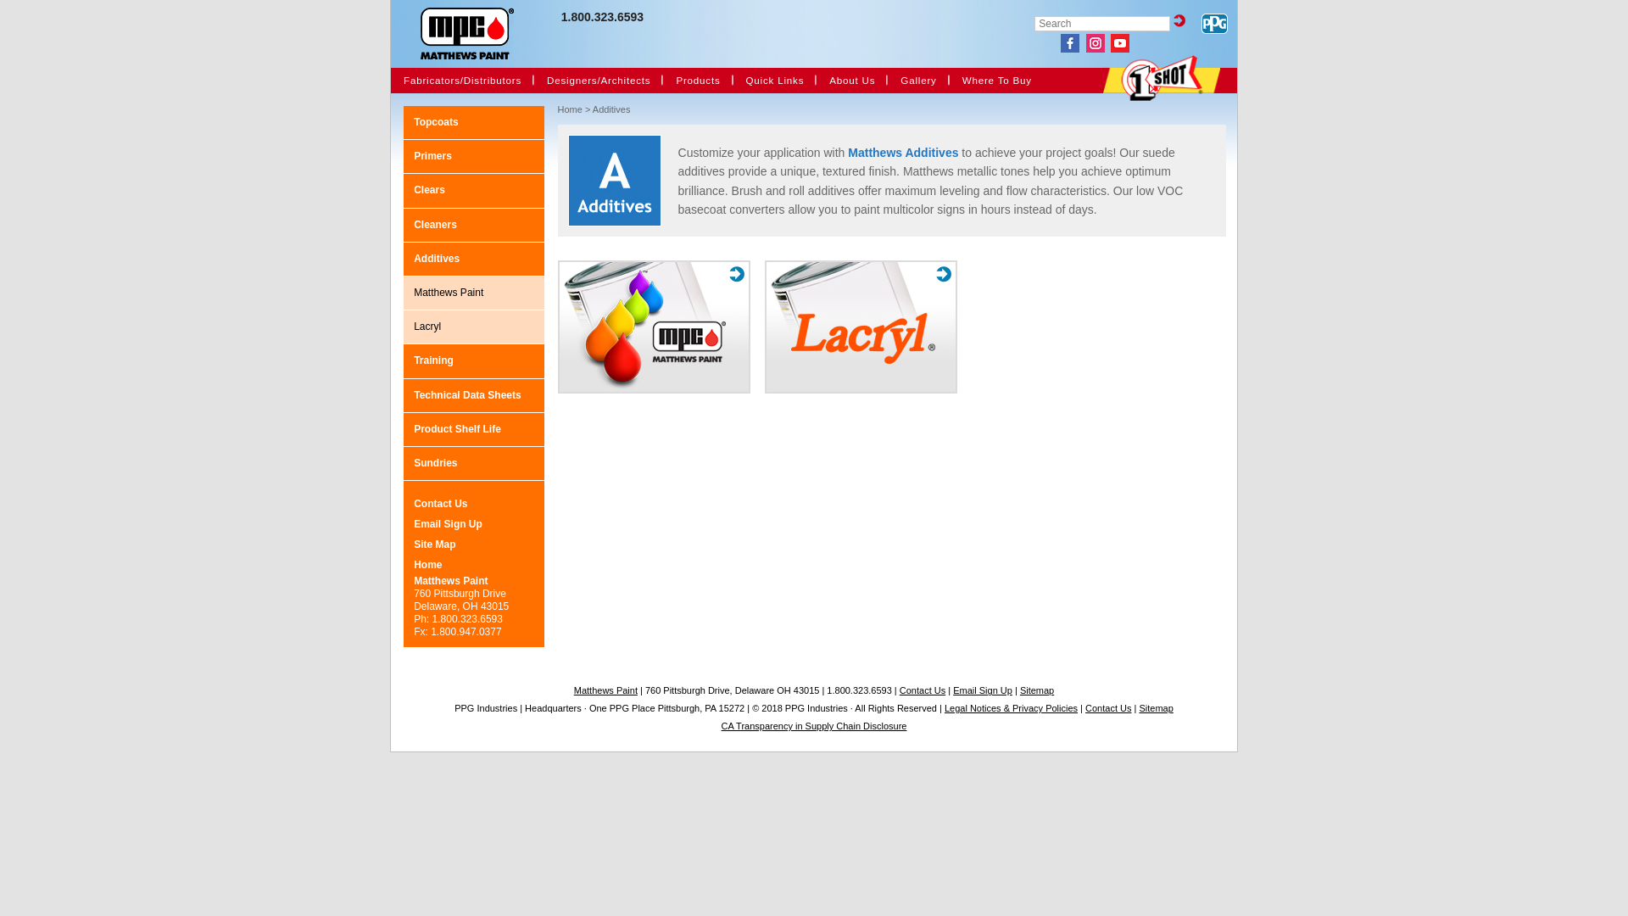  What do you see at coordinates (775, 81) in the screenshot?
I see `Quick Links` at bounding box center [775, 81].